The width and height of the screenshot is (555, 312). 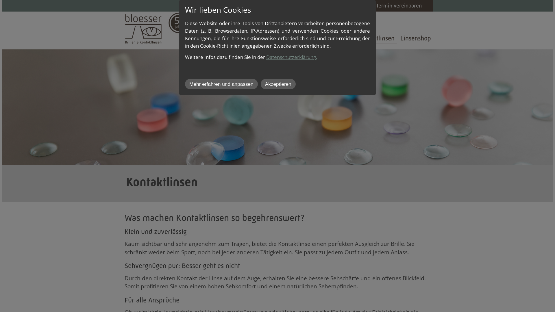 I want to click on Termin vereinbaren, so click(x=399, y=6).